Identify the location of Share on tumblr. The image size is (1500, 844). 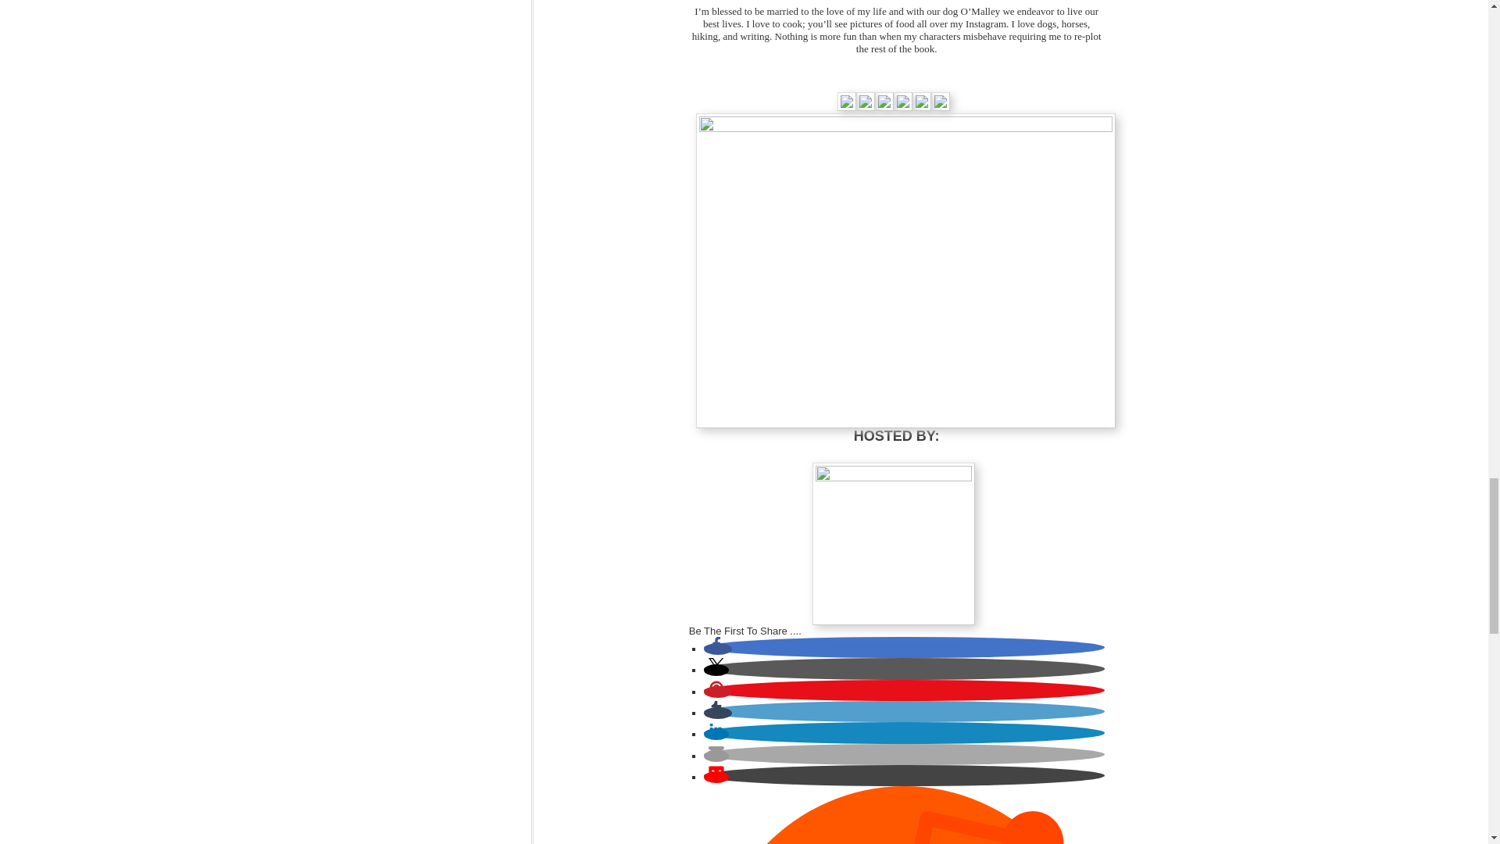
(717, 713).